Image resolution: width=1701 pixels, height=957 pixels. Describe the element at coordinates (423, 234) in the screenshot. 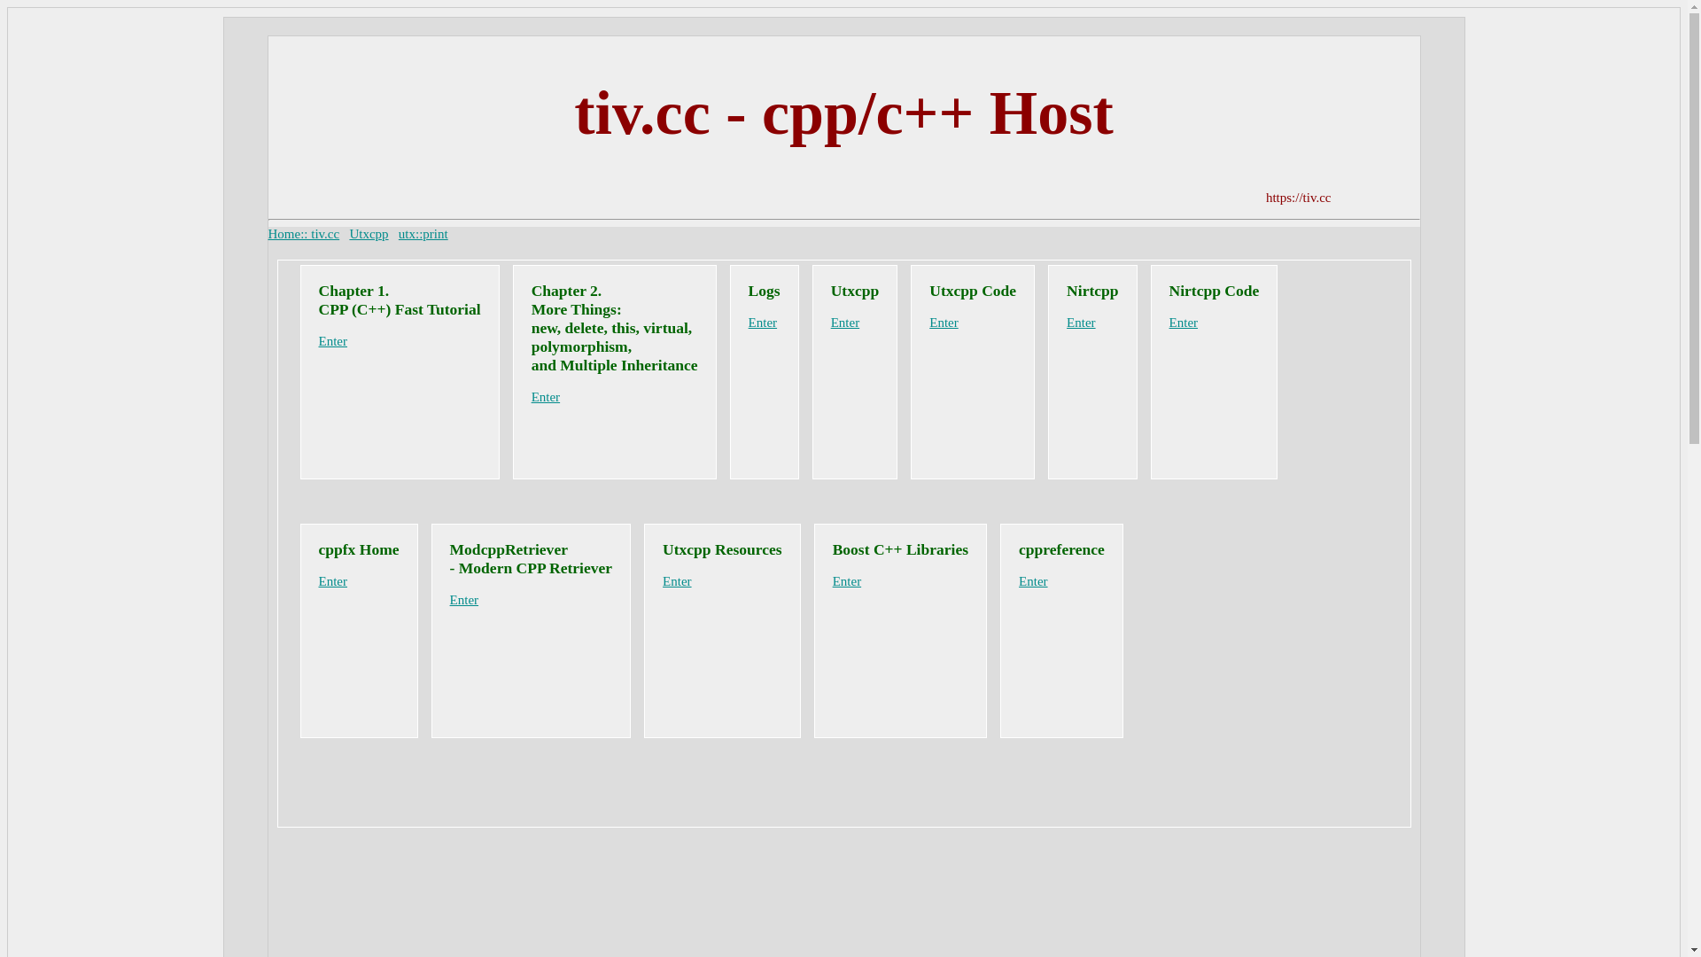

I see `utx::print` at that location.